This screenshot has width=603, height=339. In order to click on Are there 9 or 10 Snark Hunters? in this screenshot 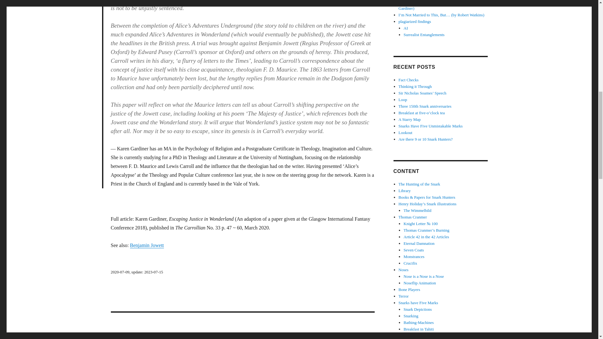, I will do `click(426, 139)`.